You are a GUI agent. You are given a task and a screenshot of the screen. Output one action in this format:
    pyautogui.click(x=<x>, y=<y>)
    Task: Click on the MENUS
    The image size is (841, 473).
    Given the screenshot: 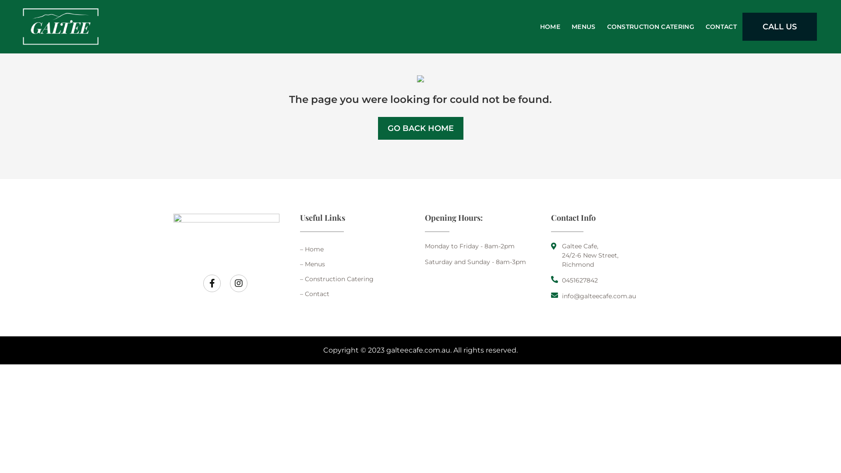 What is the action you would take?
    pyautogui.click(x=583, y=26)
    